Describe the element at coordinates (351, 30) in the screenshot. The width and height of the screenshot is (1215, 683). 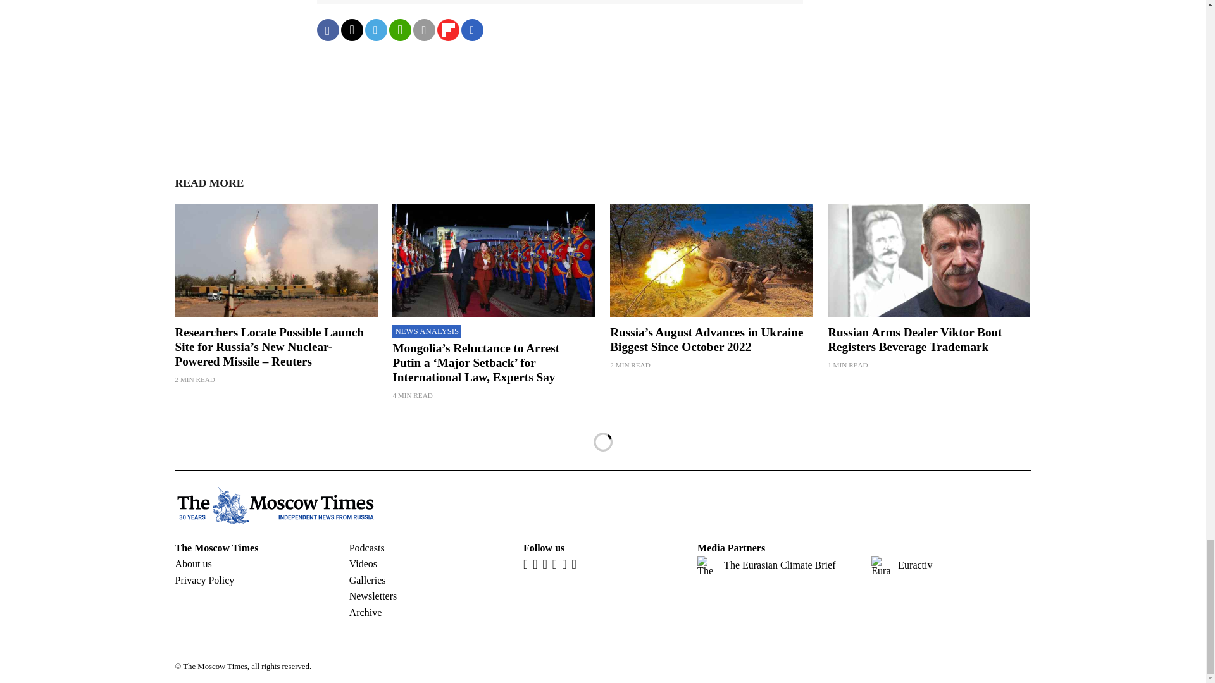
I see `Share on Twitter` at that location.